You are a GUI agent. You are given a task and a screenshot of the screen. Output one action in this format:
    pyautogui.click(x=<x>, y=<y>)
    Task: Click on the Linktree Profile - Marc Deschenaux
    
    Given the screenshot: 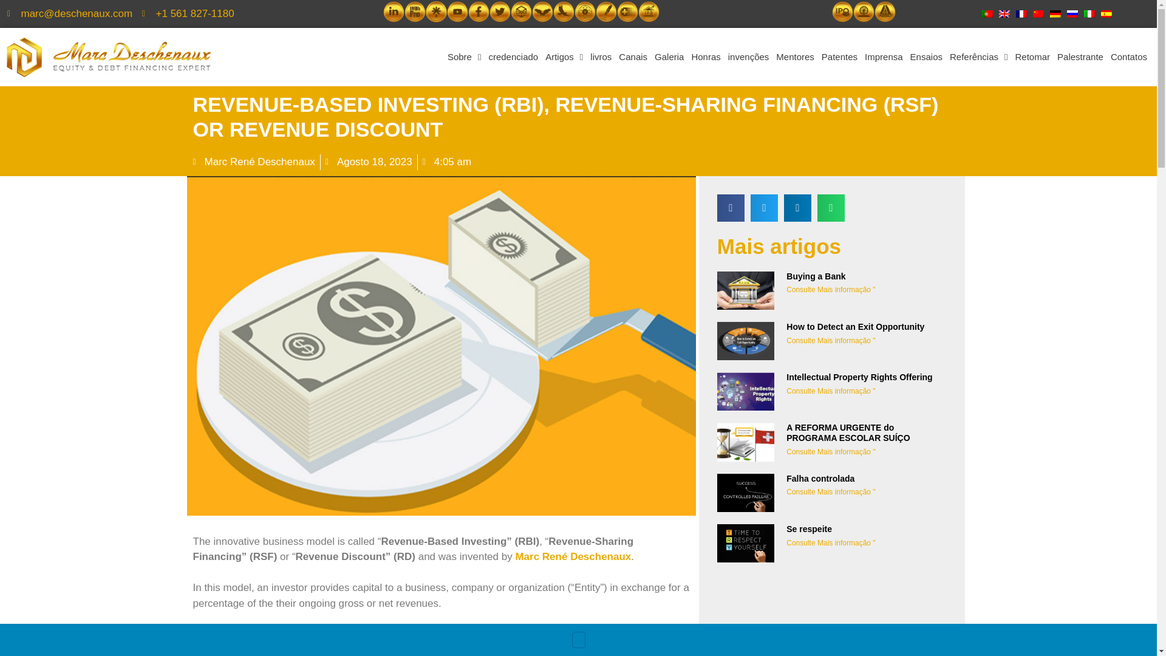 What is the action you would take?
    pyautogui.click(x=436, y=12)
    